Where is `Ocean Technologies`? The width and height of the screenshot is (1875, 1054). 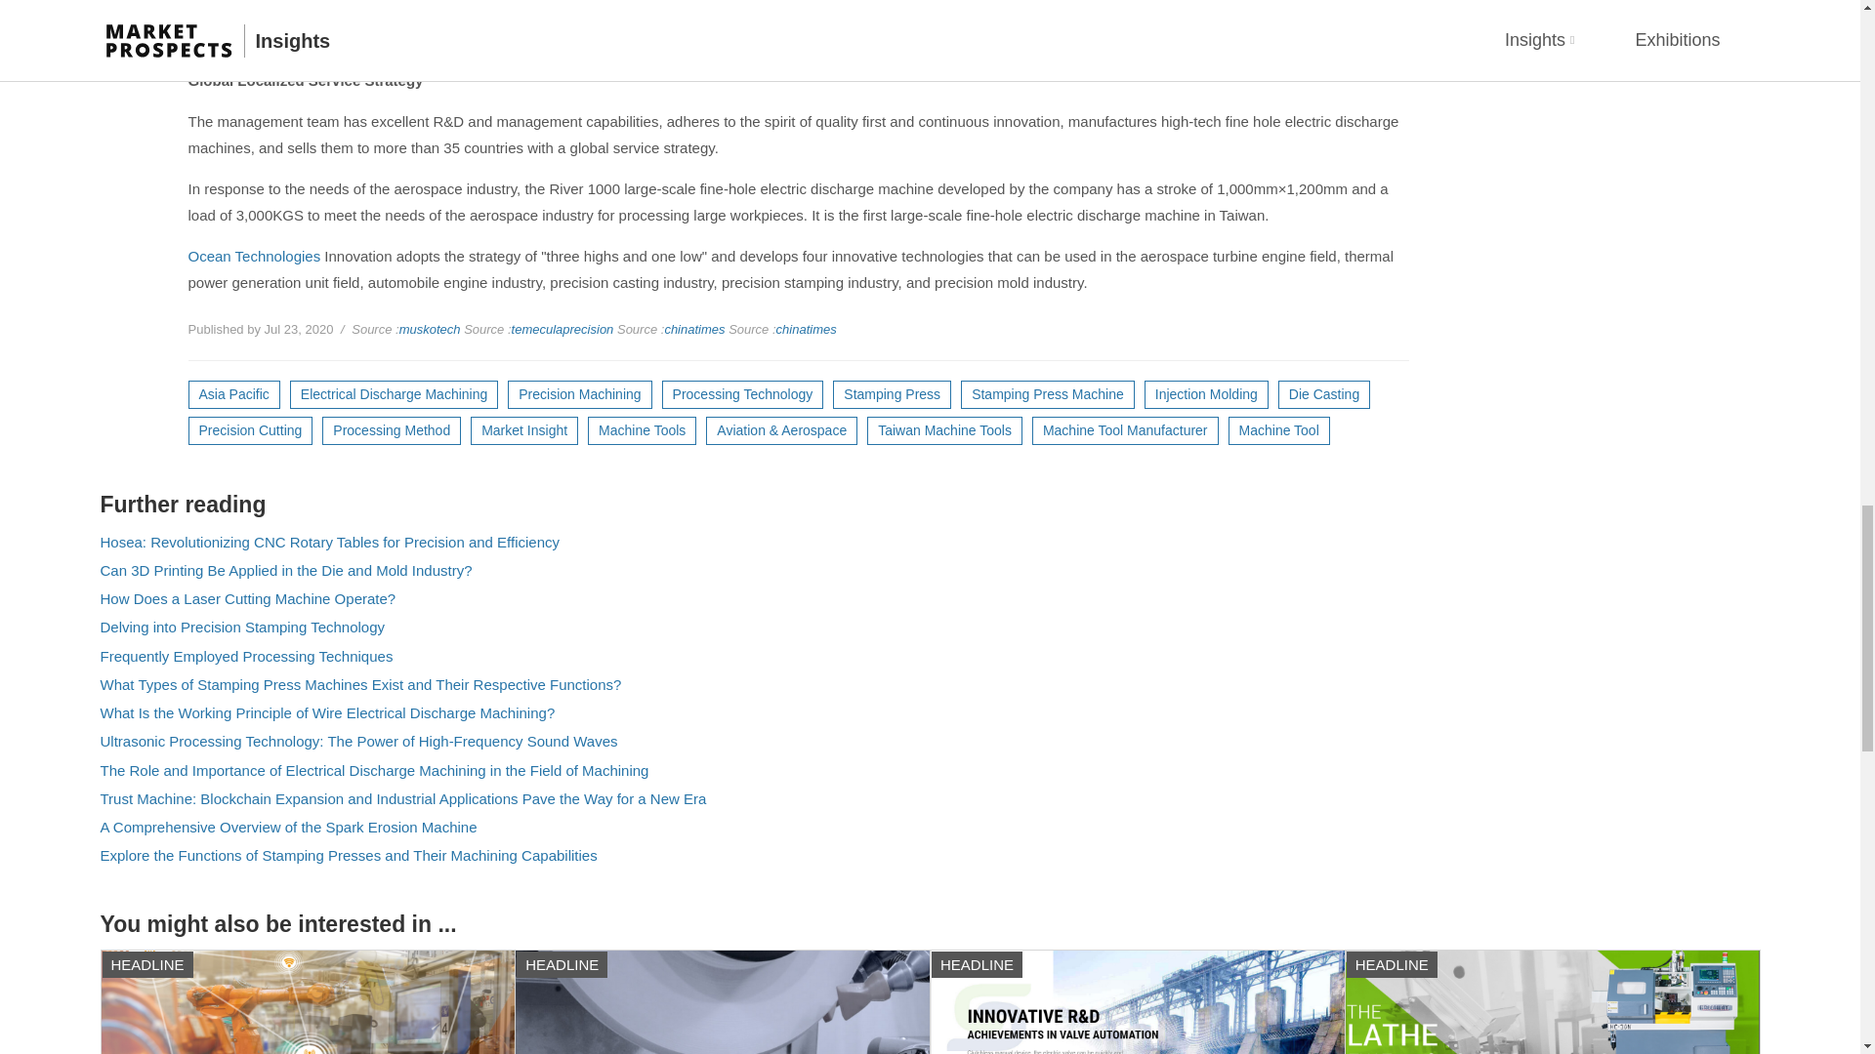
Ocean Technologies is located at coordinates (254, 256).